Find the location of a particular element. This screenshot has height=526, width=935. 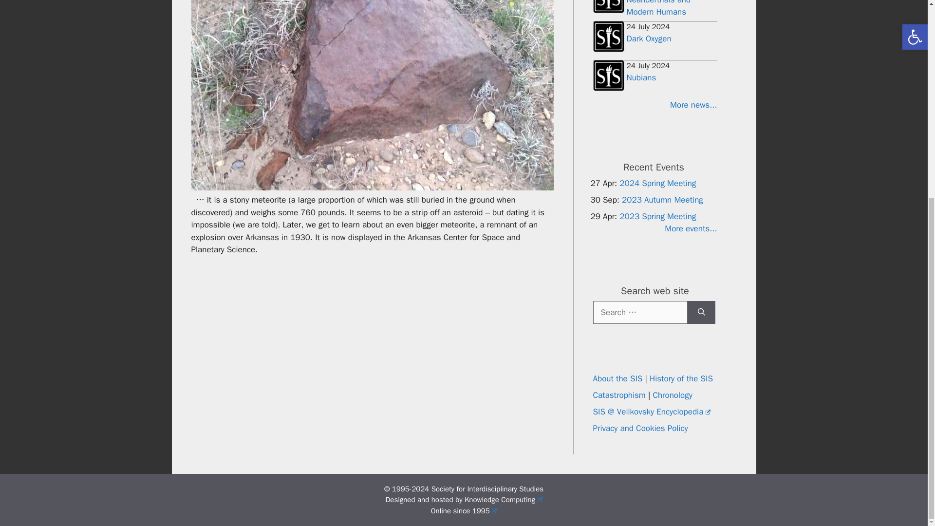

Search for: is located at coordinates (640, 312).